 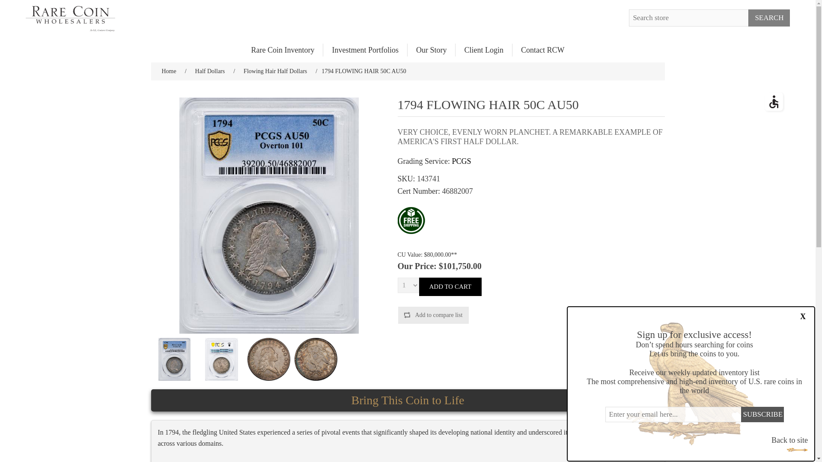 What do you see at coordinates (70, 19) in the screenshot?
I see `Rare Coin Wholesalers` at bounding box center [70, 19].